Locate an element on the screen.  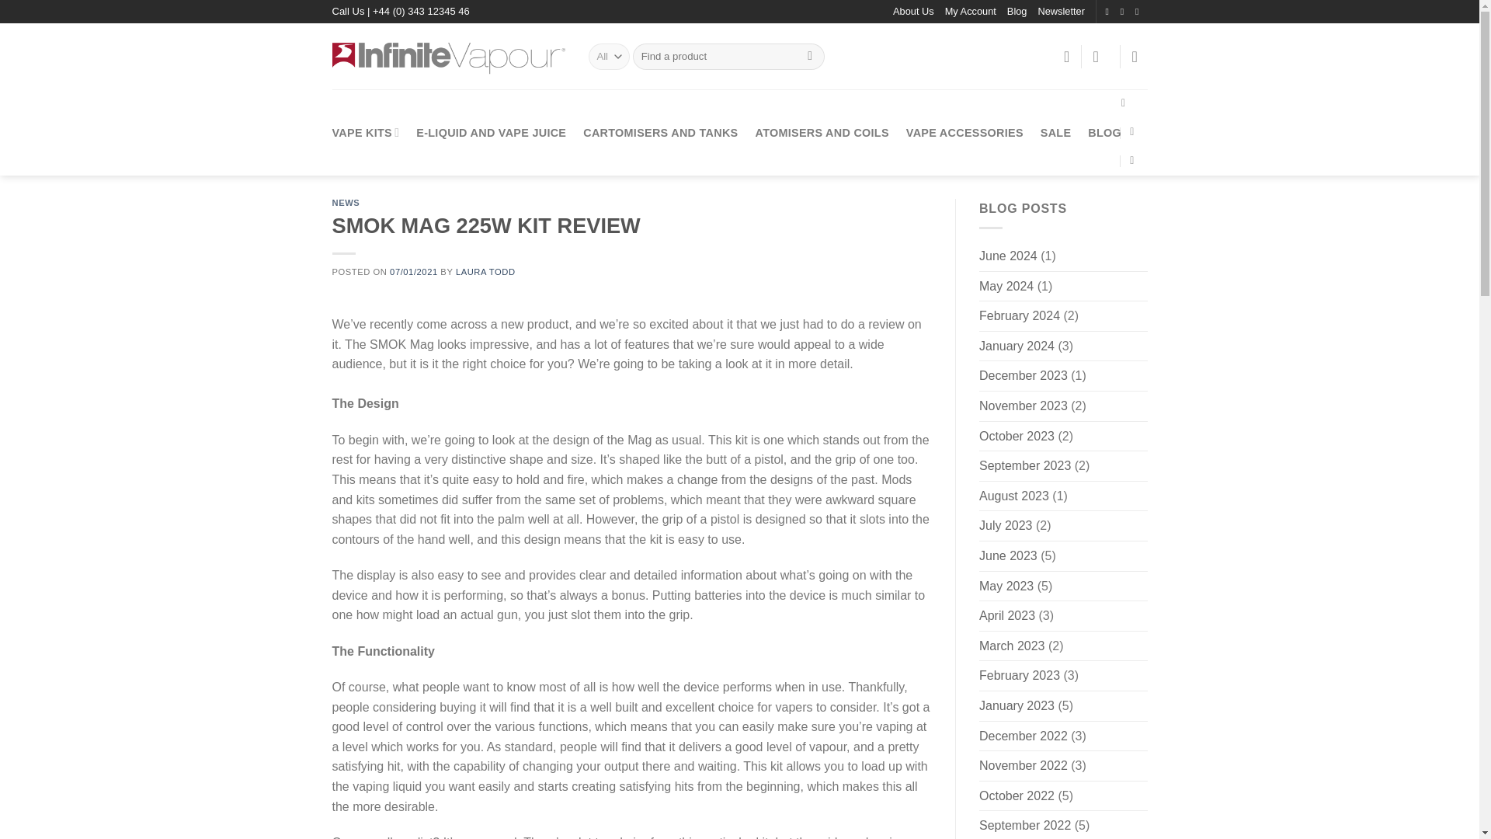
About Us is located at coordinates (913, 12).